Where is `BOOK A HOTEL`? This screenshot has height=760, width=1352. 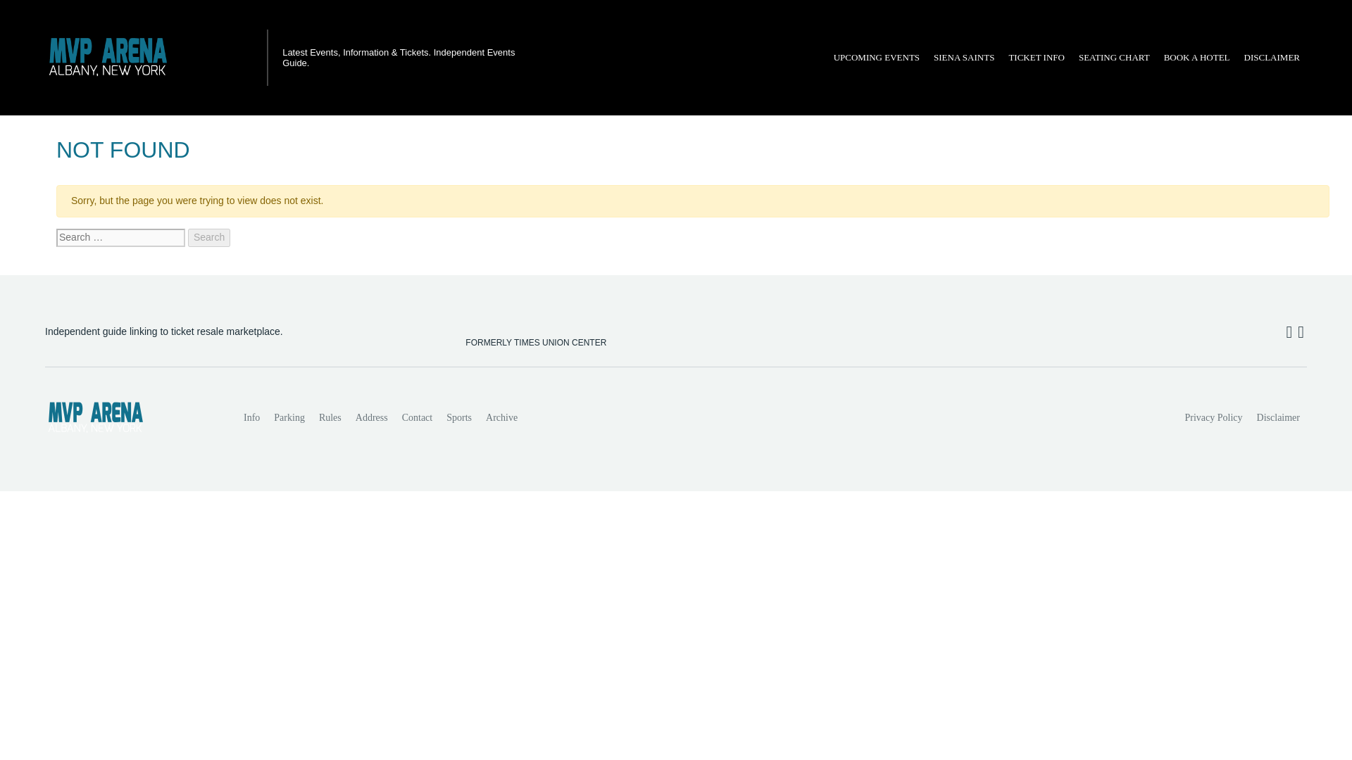
BOOK A HOTEL is located at coordinates (1197, 58).